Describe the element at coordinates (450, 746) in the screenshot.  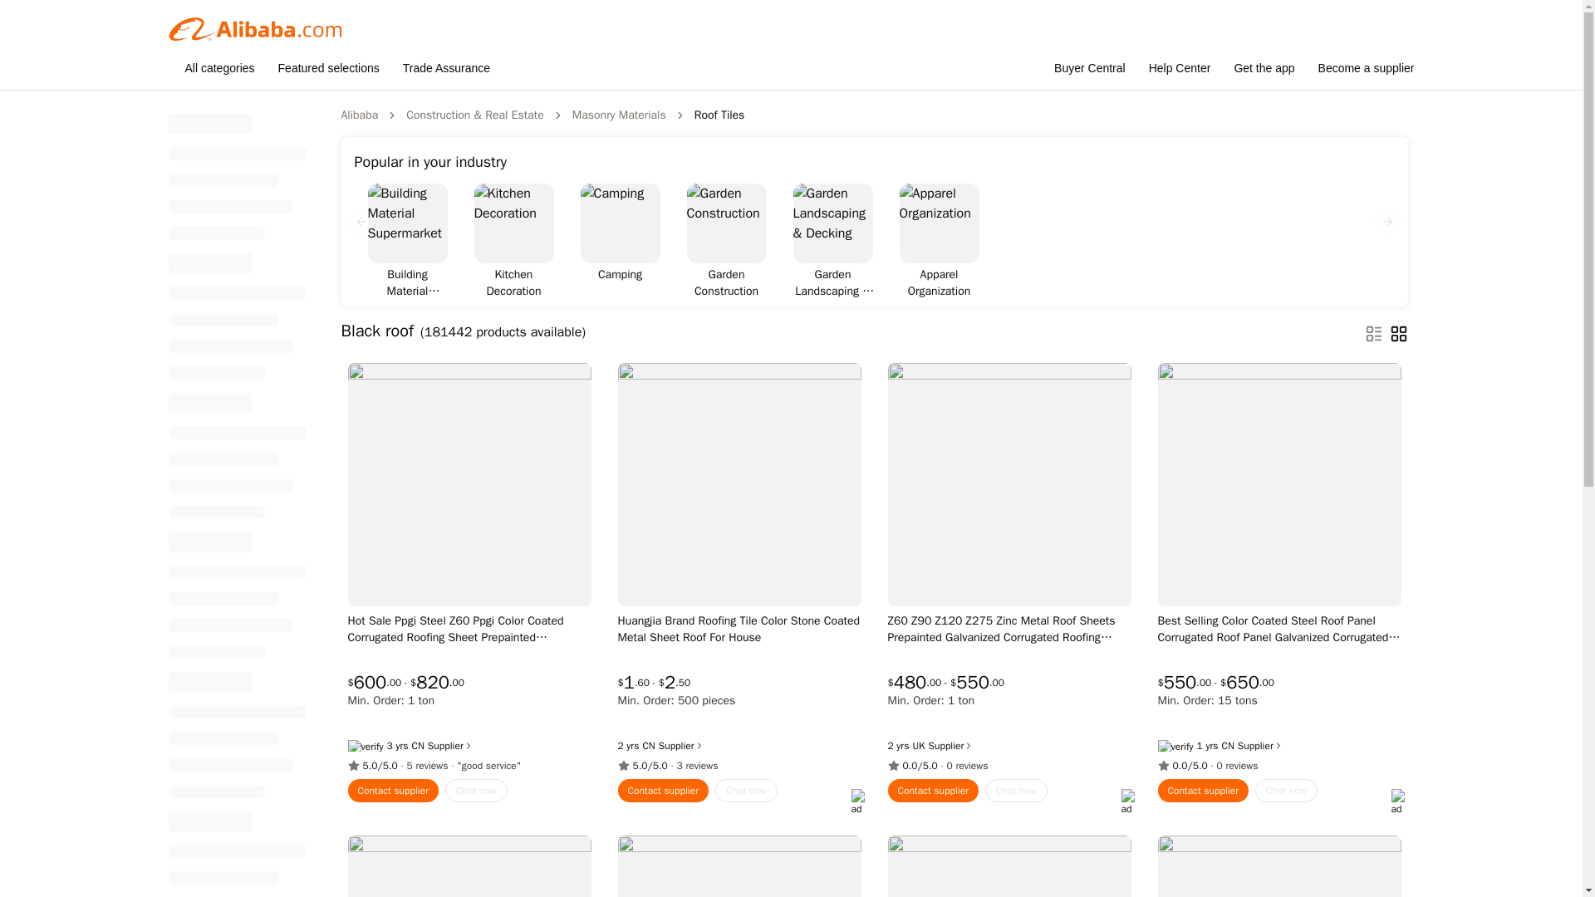
I see `Supplier` at that location.